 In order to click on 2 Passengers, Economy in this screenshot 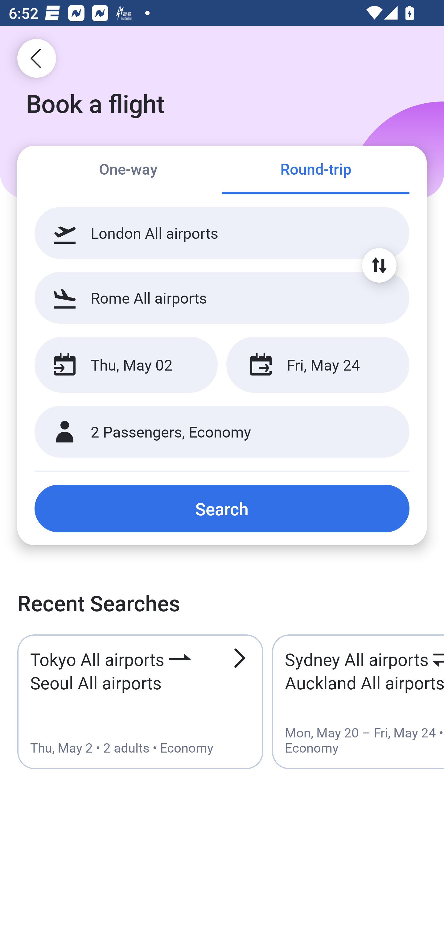, I will do `click(222, 432)`.